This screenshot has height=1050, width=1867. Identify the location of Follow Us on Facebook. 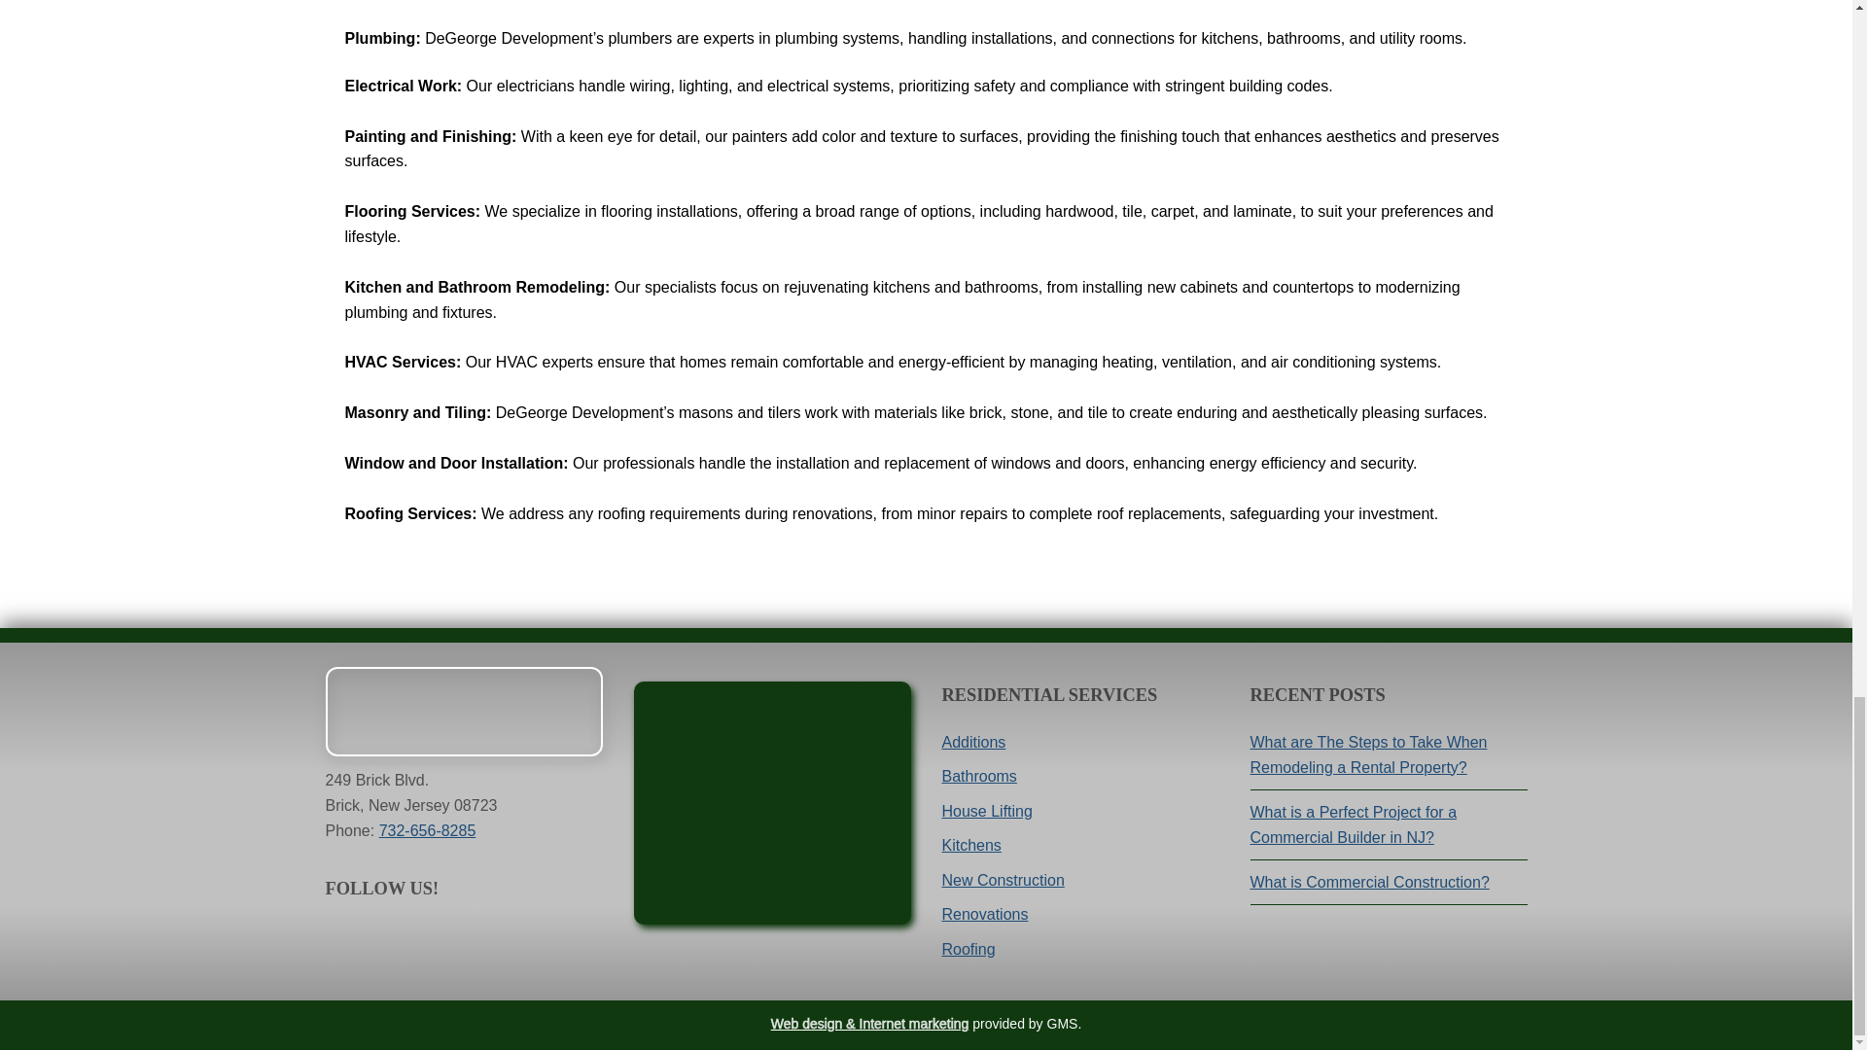
(340, 937).